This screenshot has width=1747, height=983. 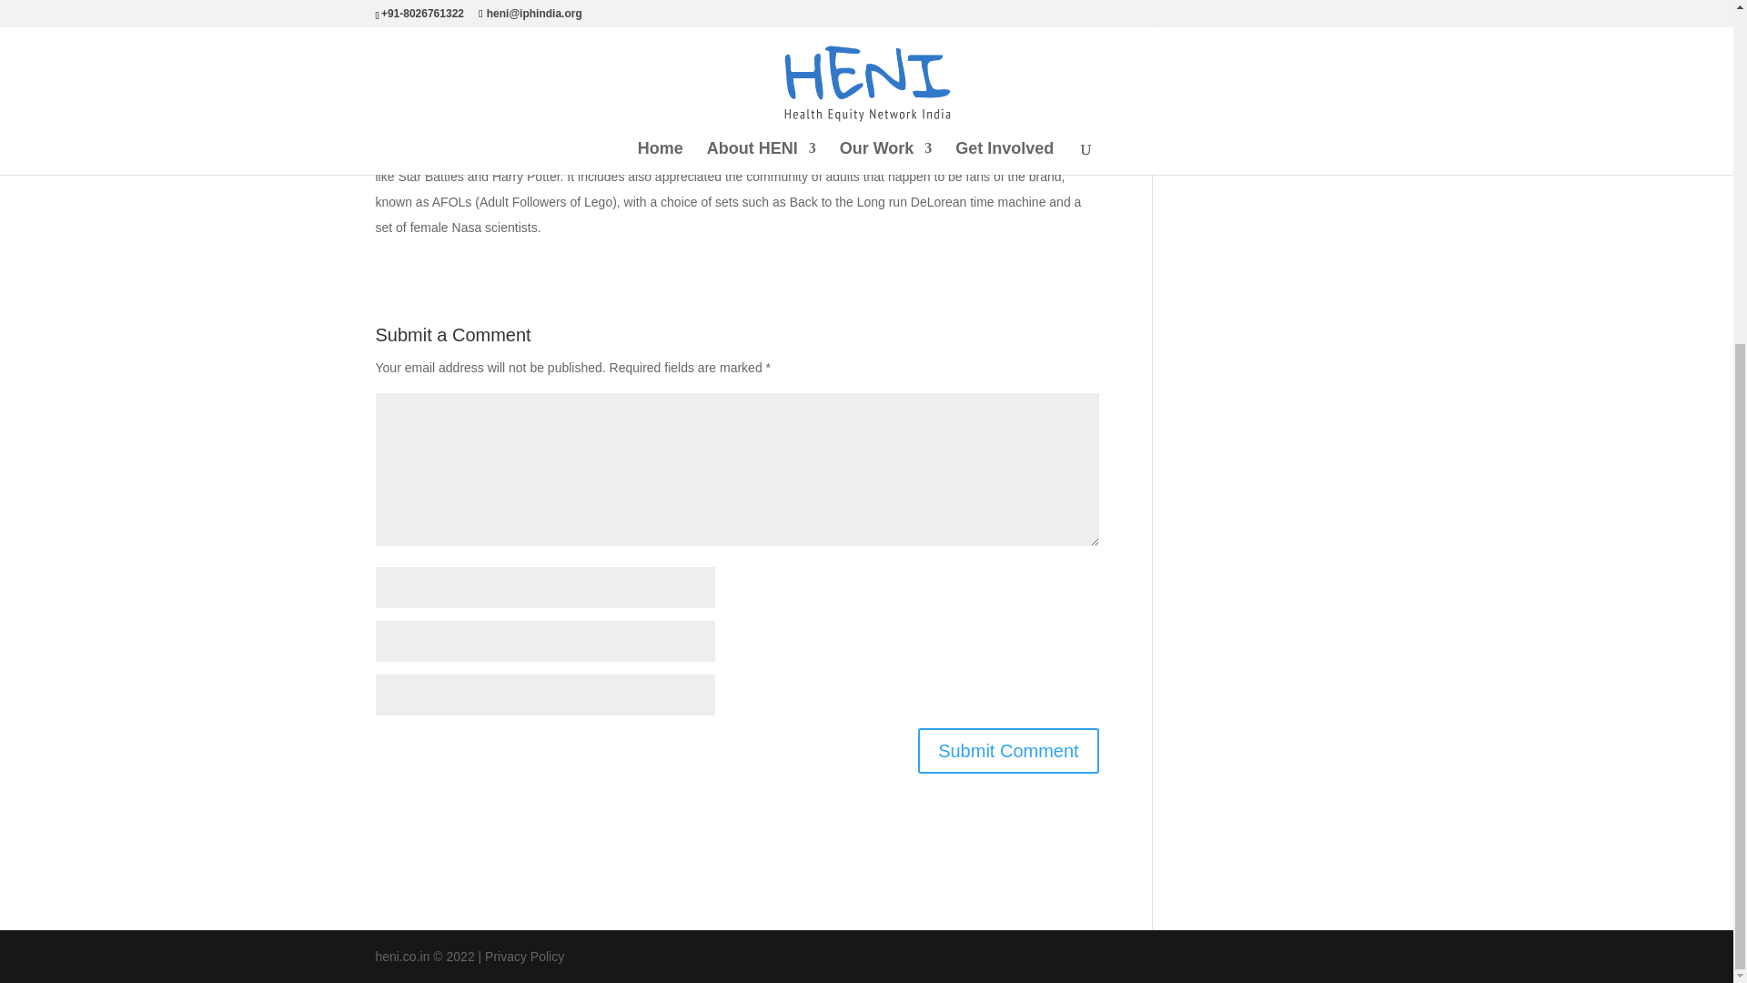 What do you see at coordinates (1008, 750) in the screenshot?
I see `Submit Comment` at bounding box center [1008, 750].